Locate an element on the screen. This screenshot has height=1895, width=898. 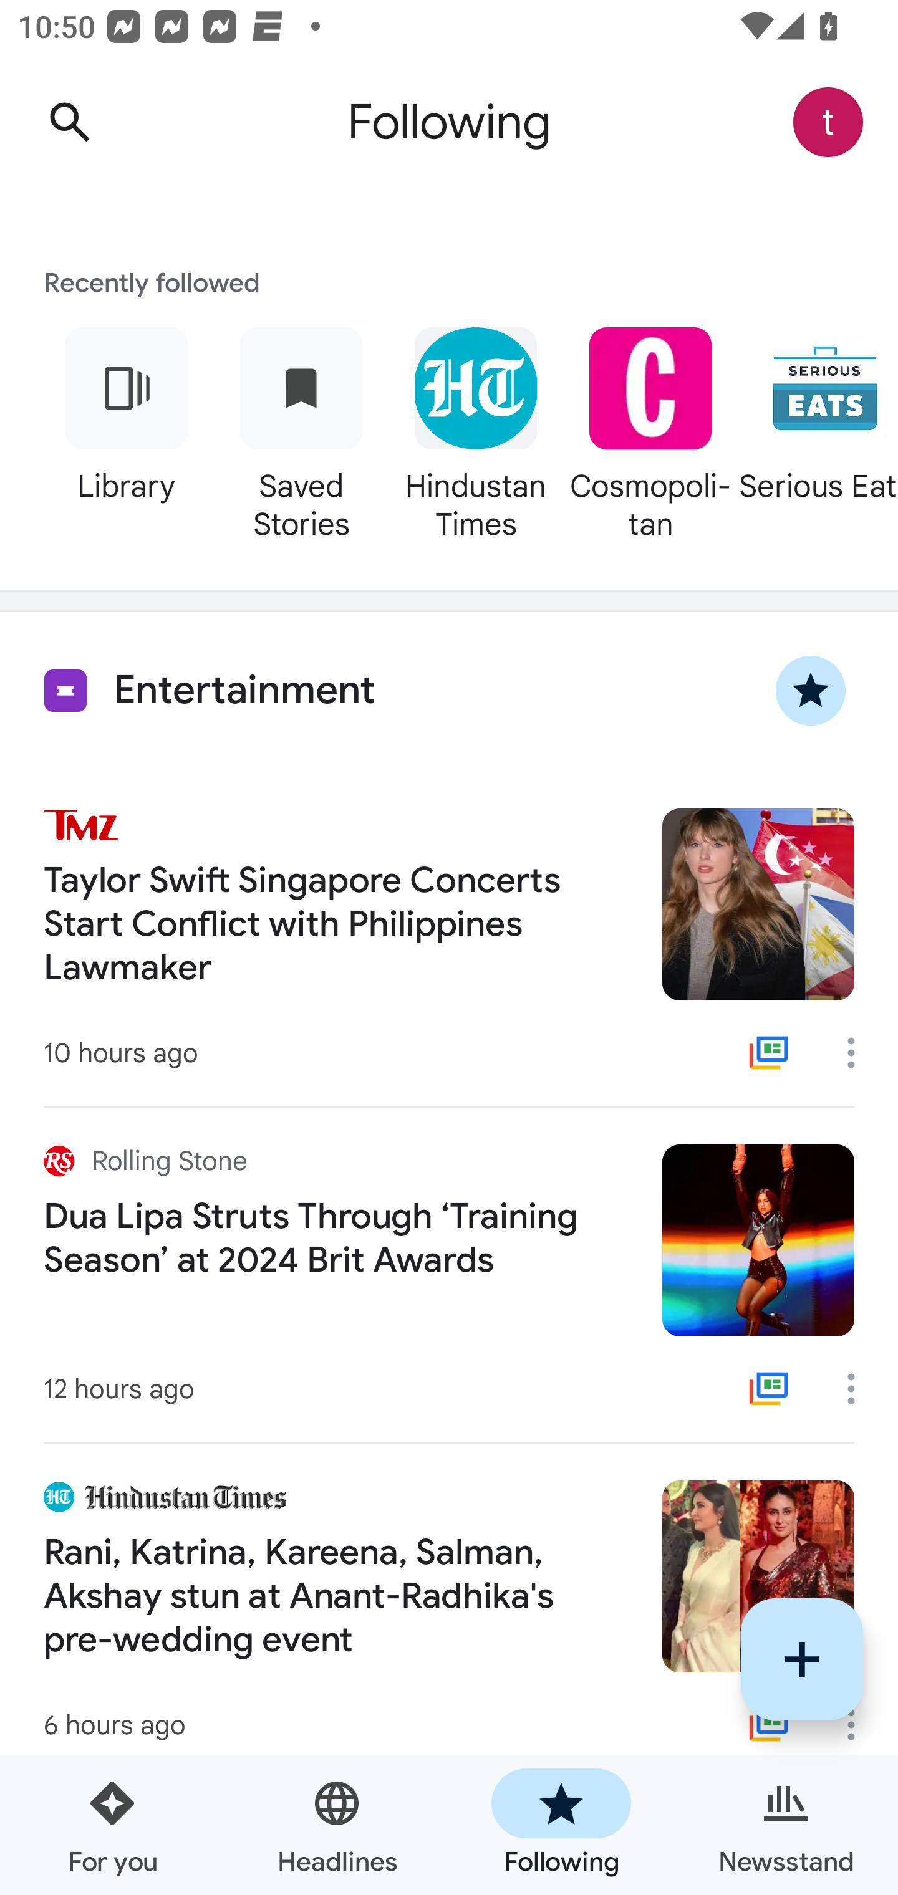
More options is located at coordinates (859, 1724).